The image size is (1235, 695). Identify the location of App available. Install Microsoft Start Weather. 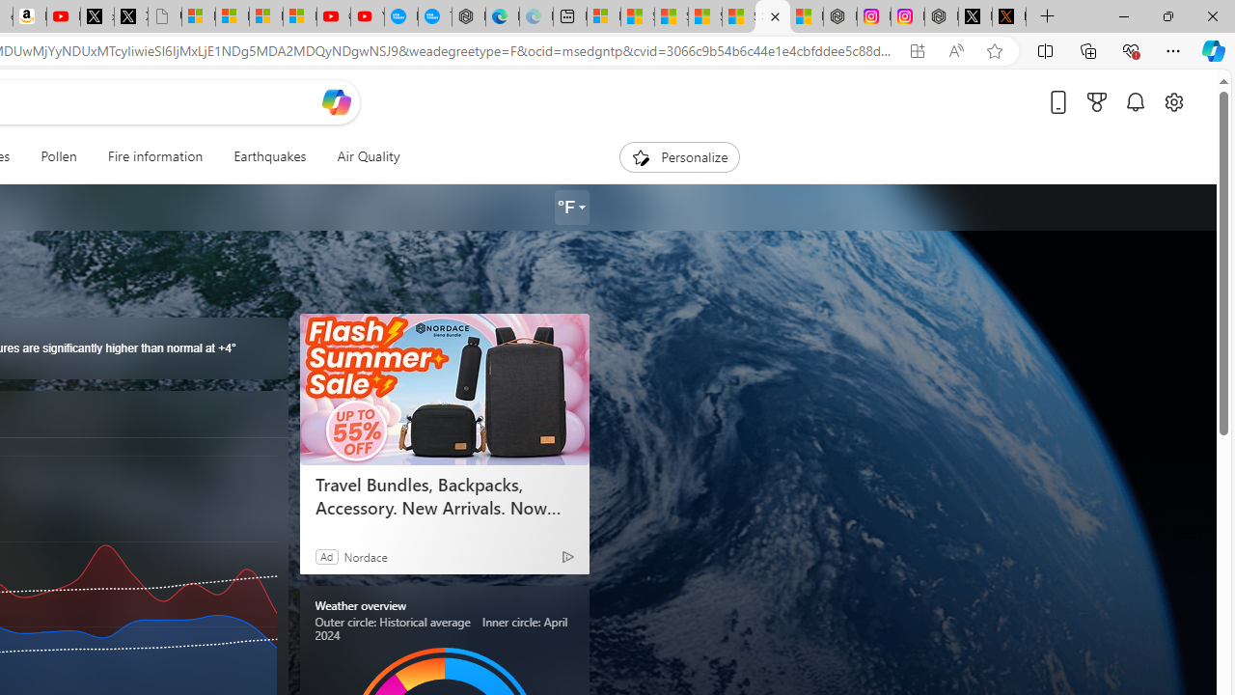
(917, 51).